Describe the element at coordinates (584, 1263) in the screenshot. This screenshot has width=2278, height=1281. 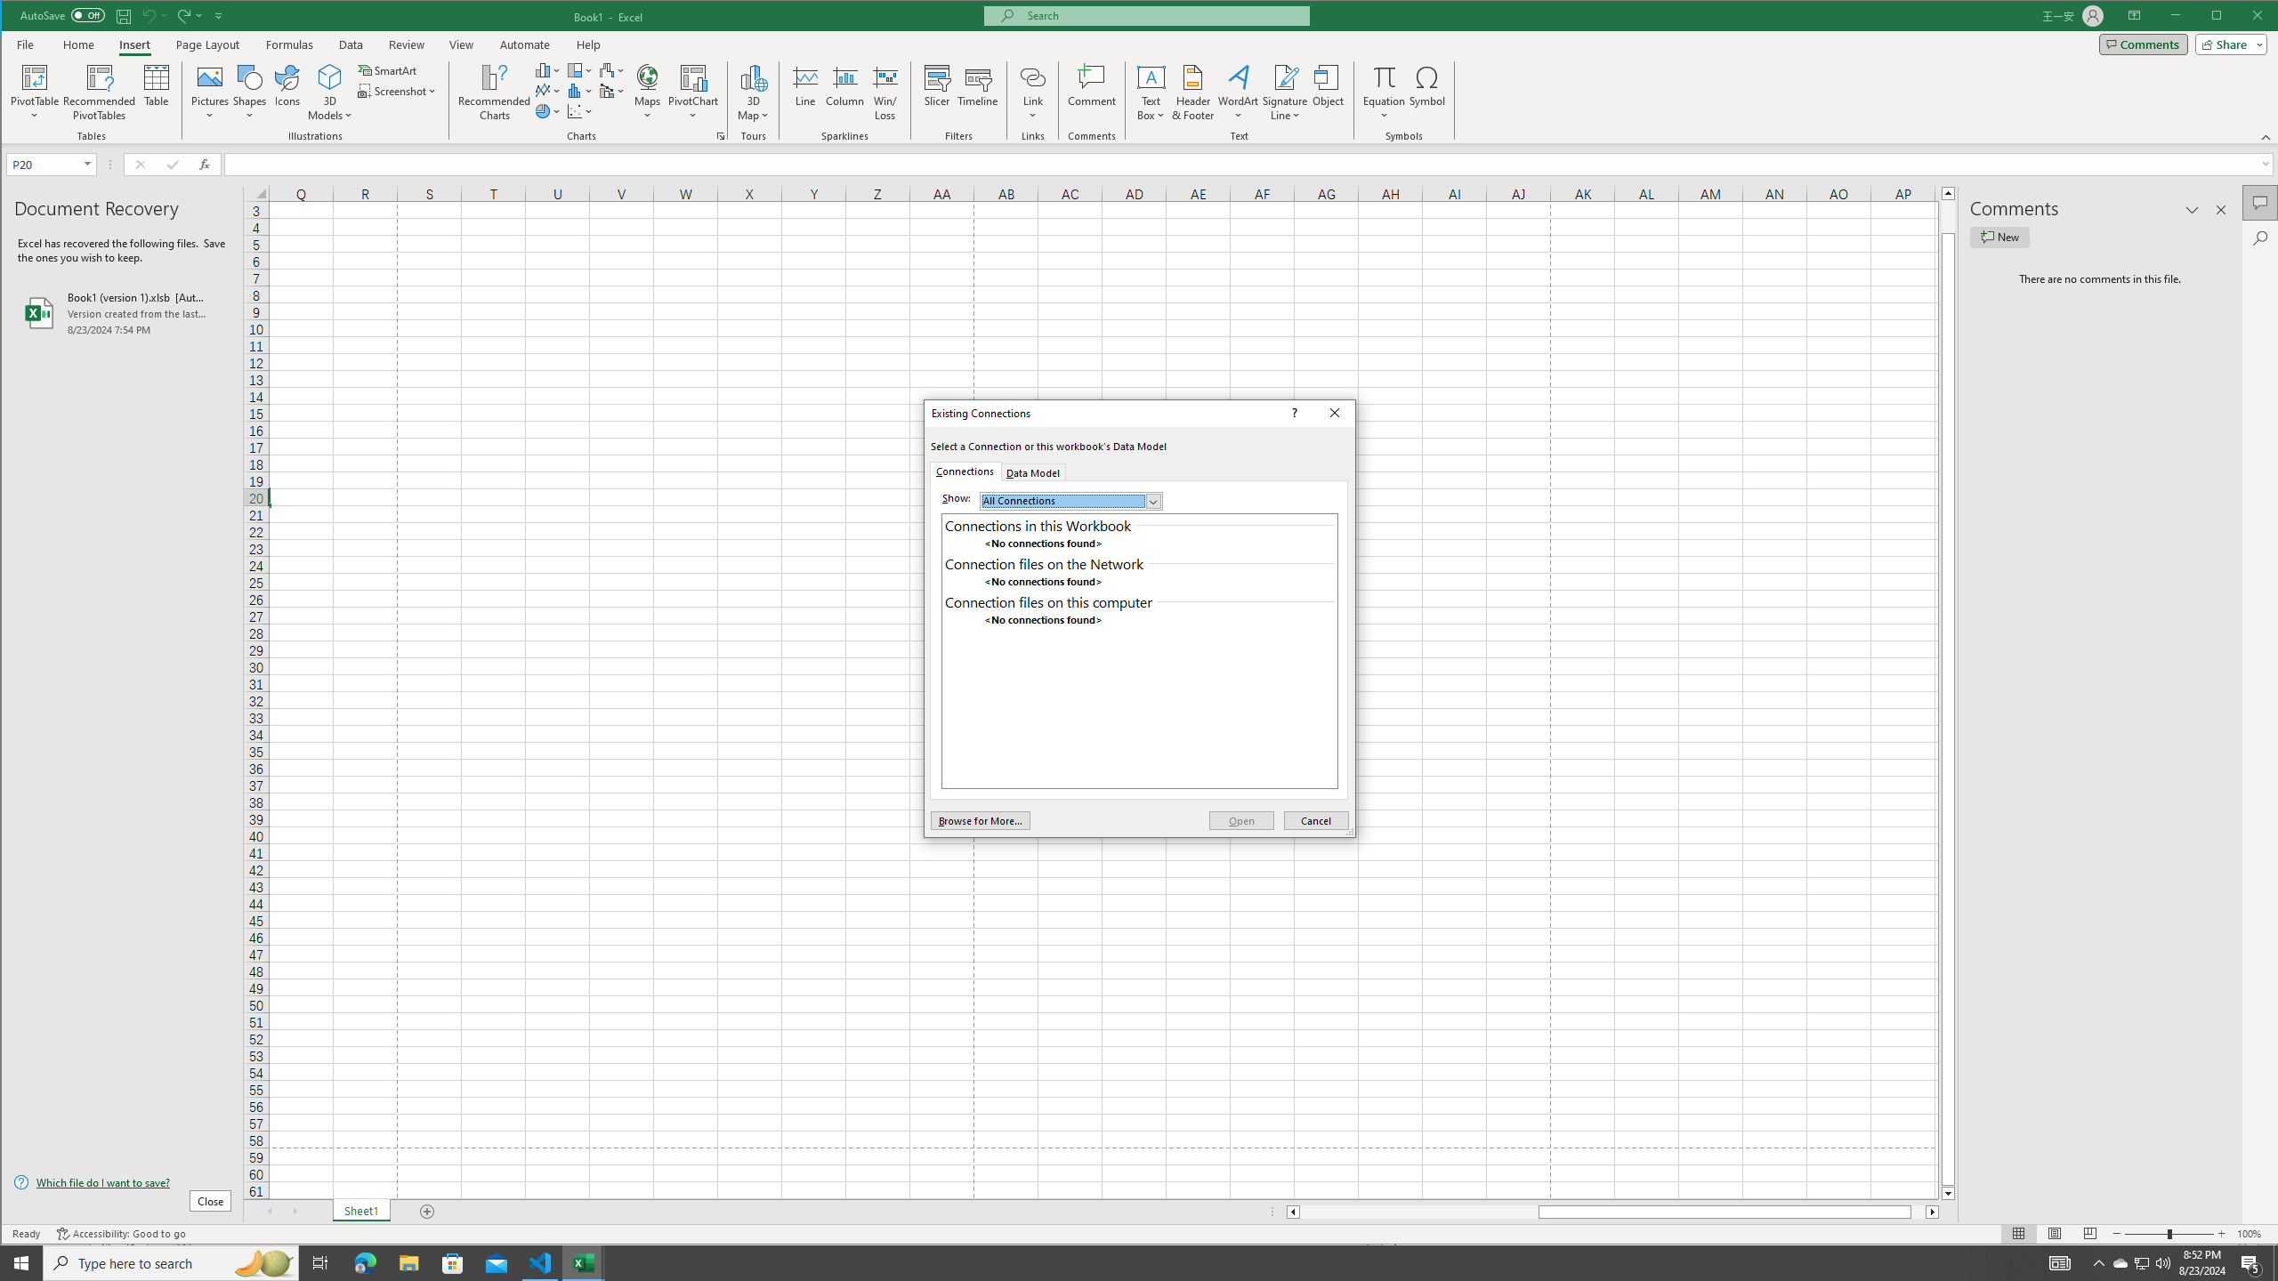
I see `Excel - 2 running windows` at that location.